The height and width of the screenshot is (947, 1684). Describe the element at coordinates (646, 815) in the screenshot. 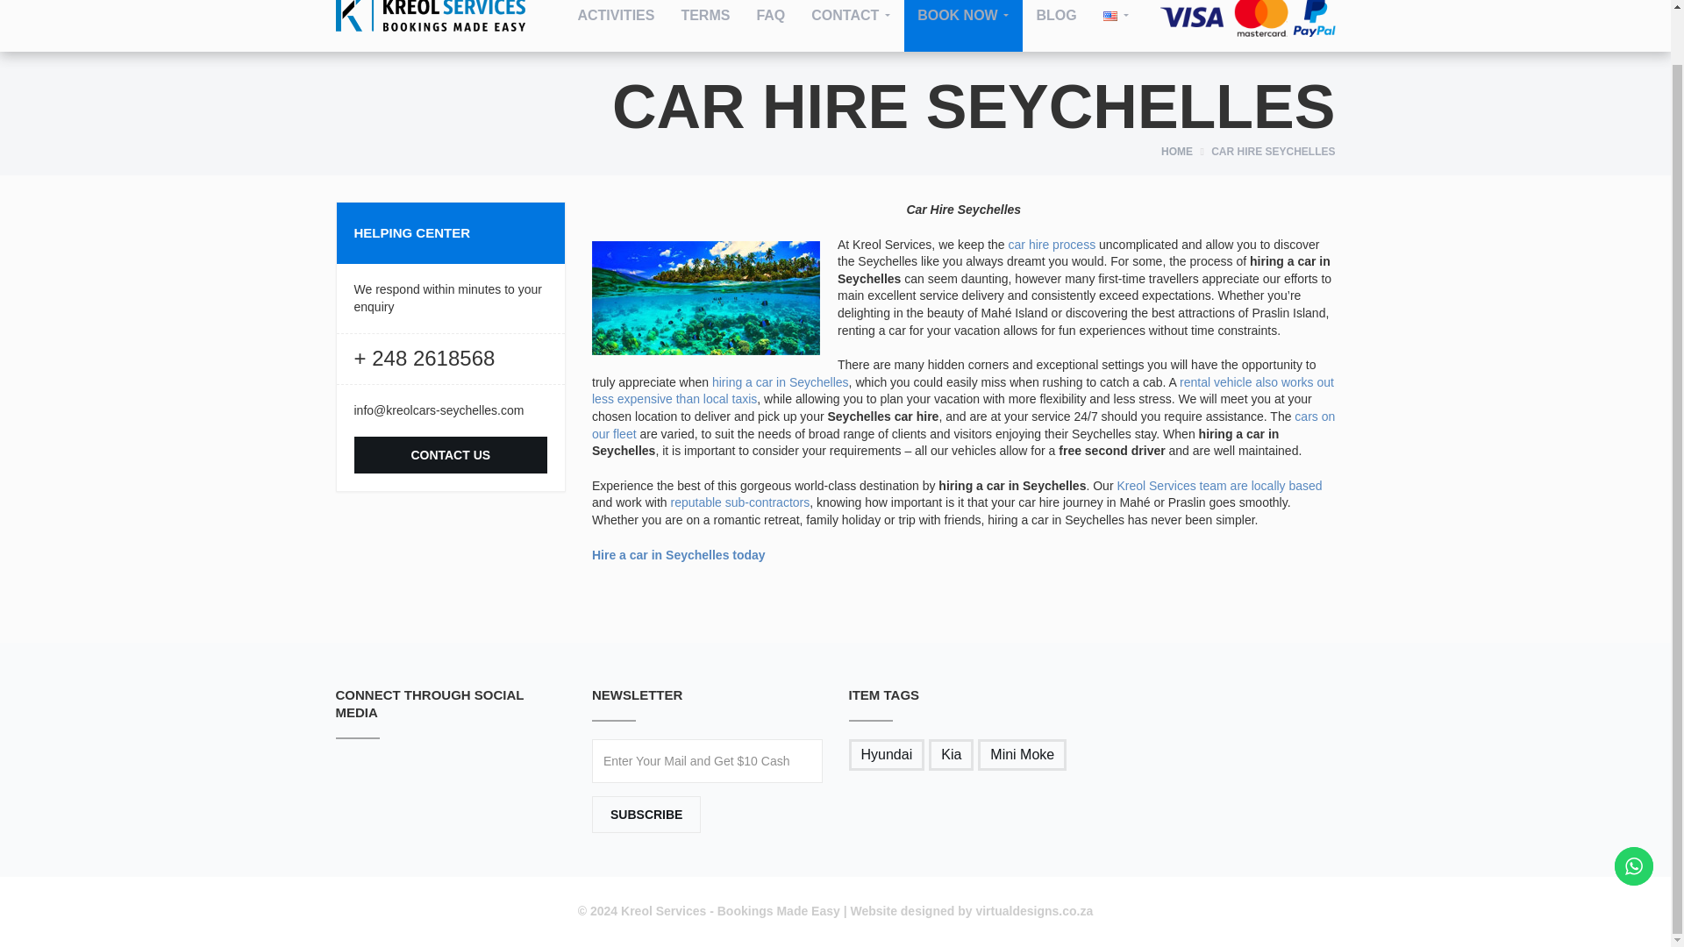

I see `SUBSCRIBE` at that location.